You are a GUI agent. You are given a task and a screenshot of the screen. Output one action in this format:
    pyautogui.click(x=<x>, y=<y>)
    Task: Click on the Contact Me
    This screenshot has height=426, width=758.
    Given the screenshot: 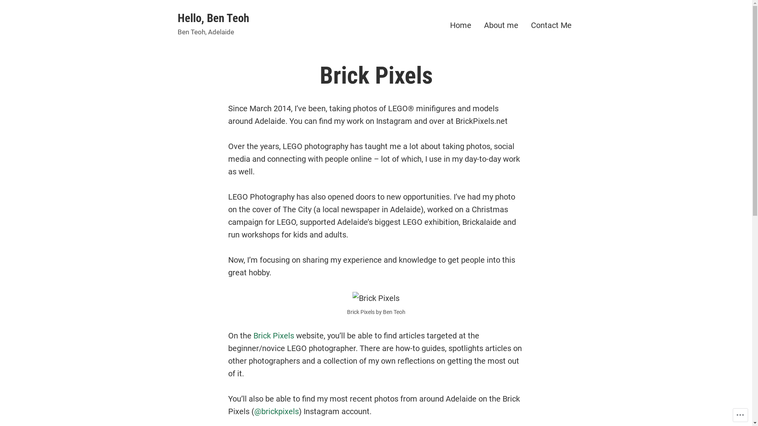 What is the action you would take?
    pyautogui.click(x=551, y=25)
    